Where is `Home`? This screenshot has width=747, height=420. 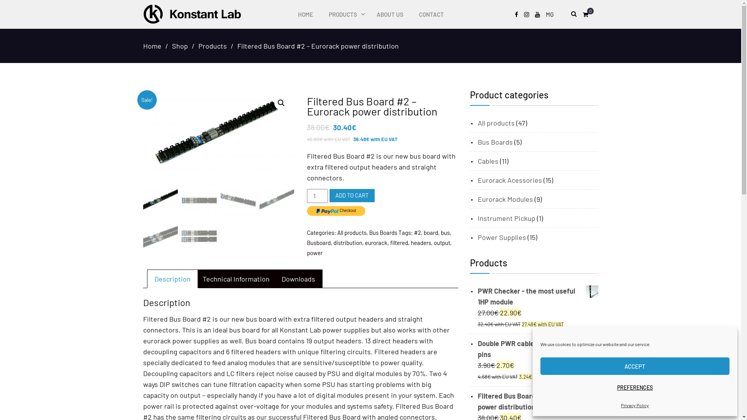 Home is located at coordinates (153, 46).